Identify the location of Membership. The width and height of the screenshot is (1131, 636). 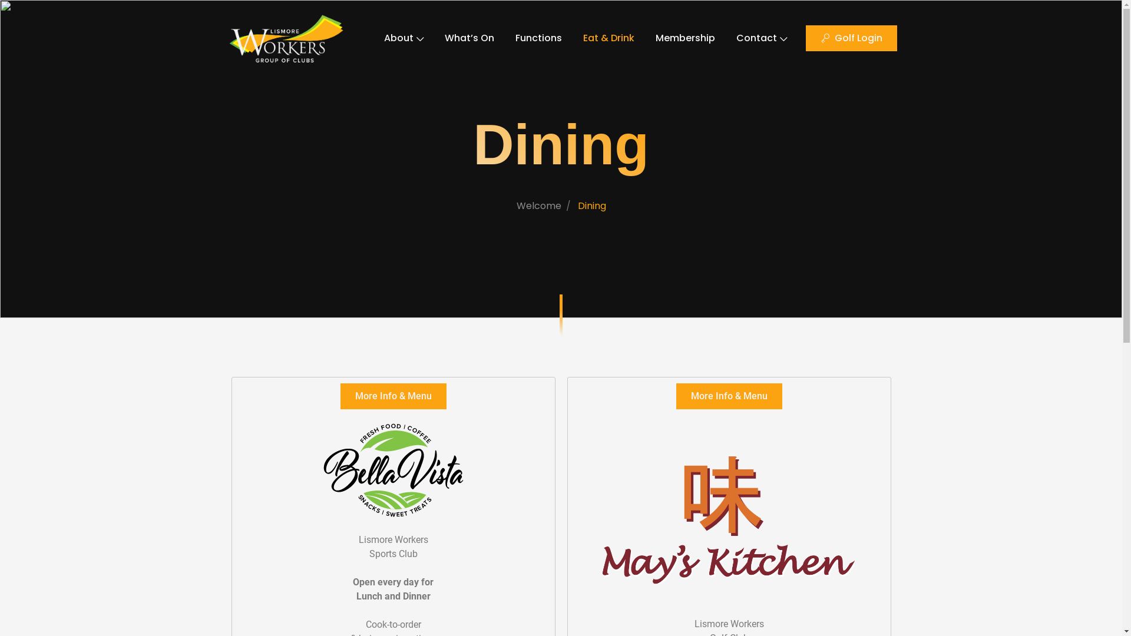
(686, 38).